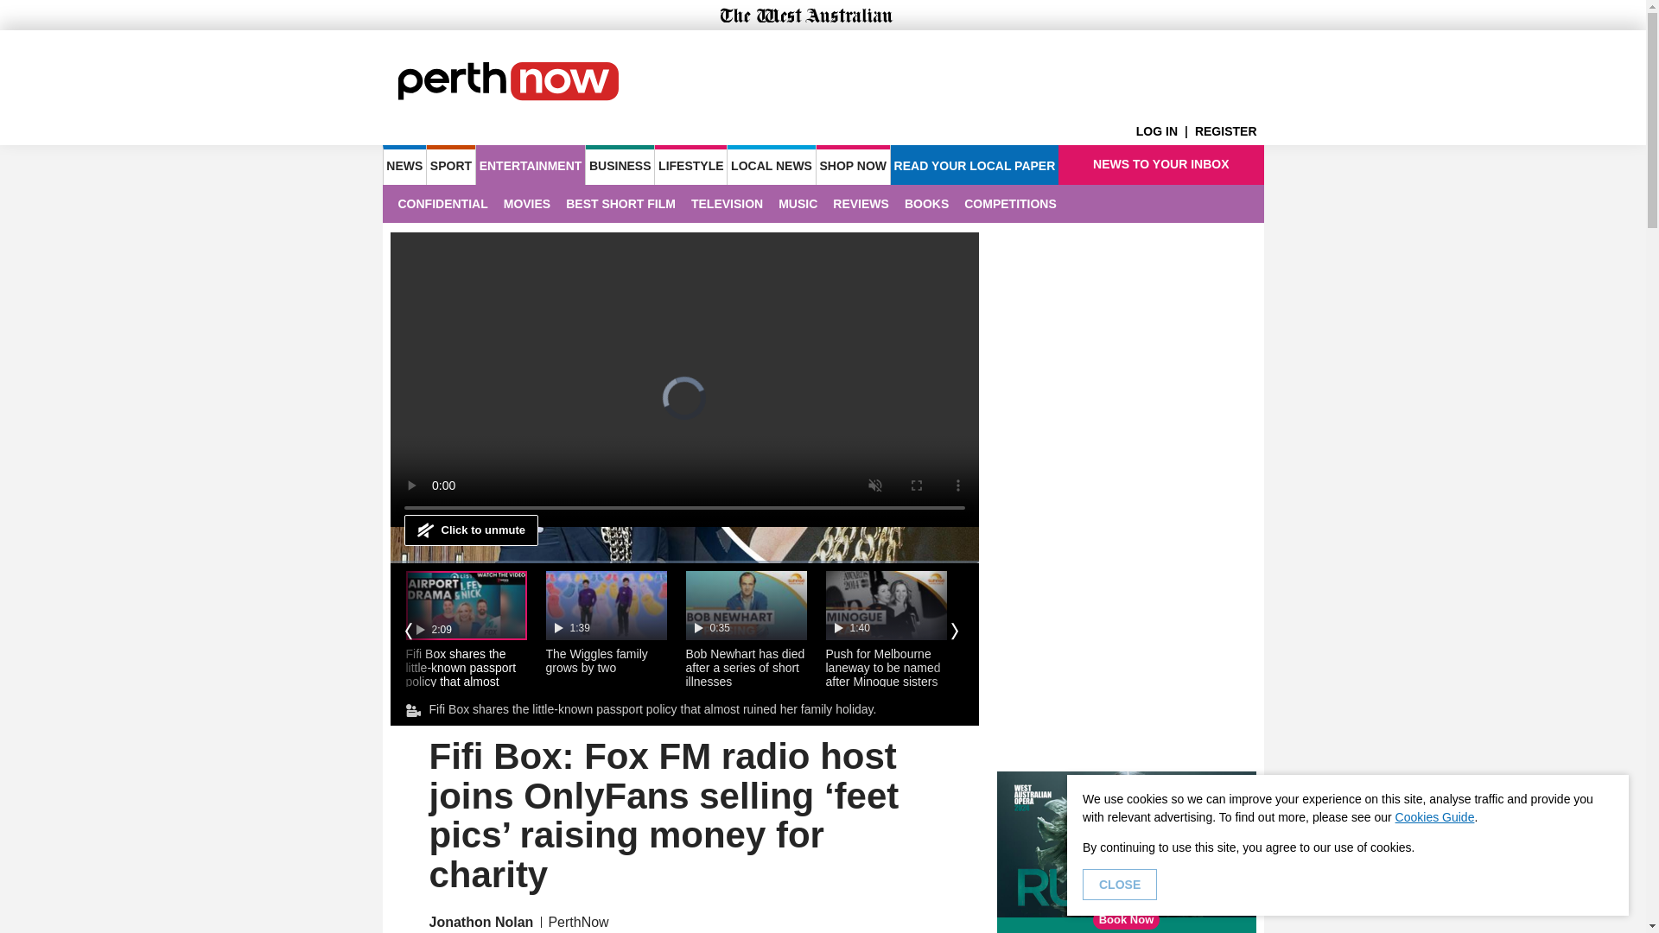 The height and width of the screenshot is (933, 1659). What do you see at coordinates (450, 164) in the screenshot?
I see `SPORT` at bounding box center [450, 164].